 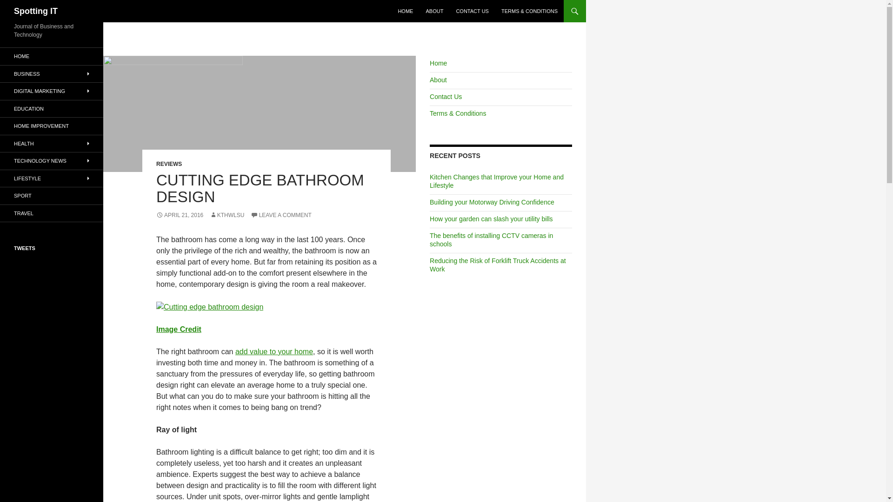 I want to click on add value to your home, so click(x=274, y=351).